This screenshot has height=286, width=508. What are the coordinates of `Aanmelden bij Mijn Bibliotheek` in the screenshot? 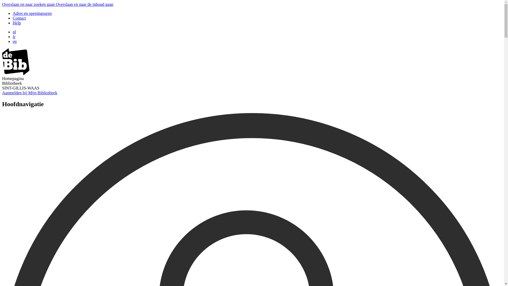 It's located at (30, 93).